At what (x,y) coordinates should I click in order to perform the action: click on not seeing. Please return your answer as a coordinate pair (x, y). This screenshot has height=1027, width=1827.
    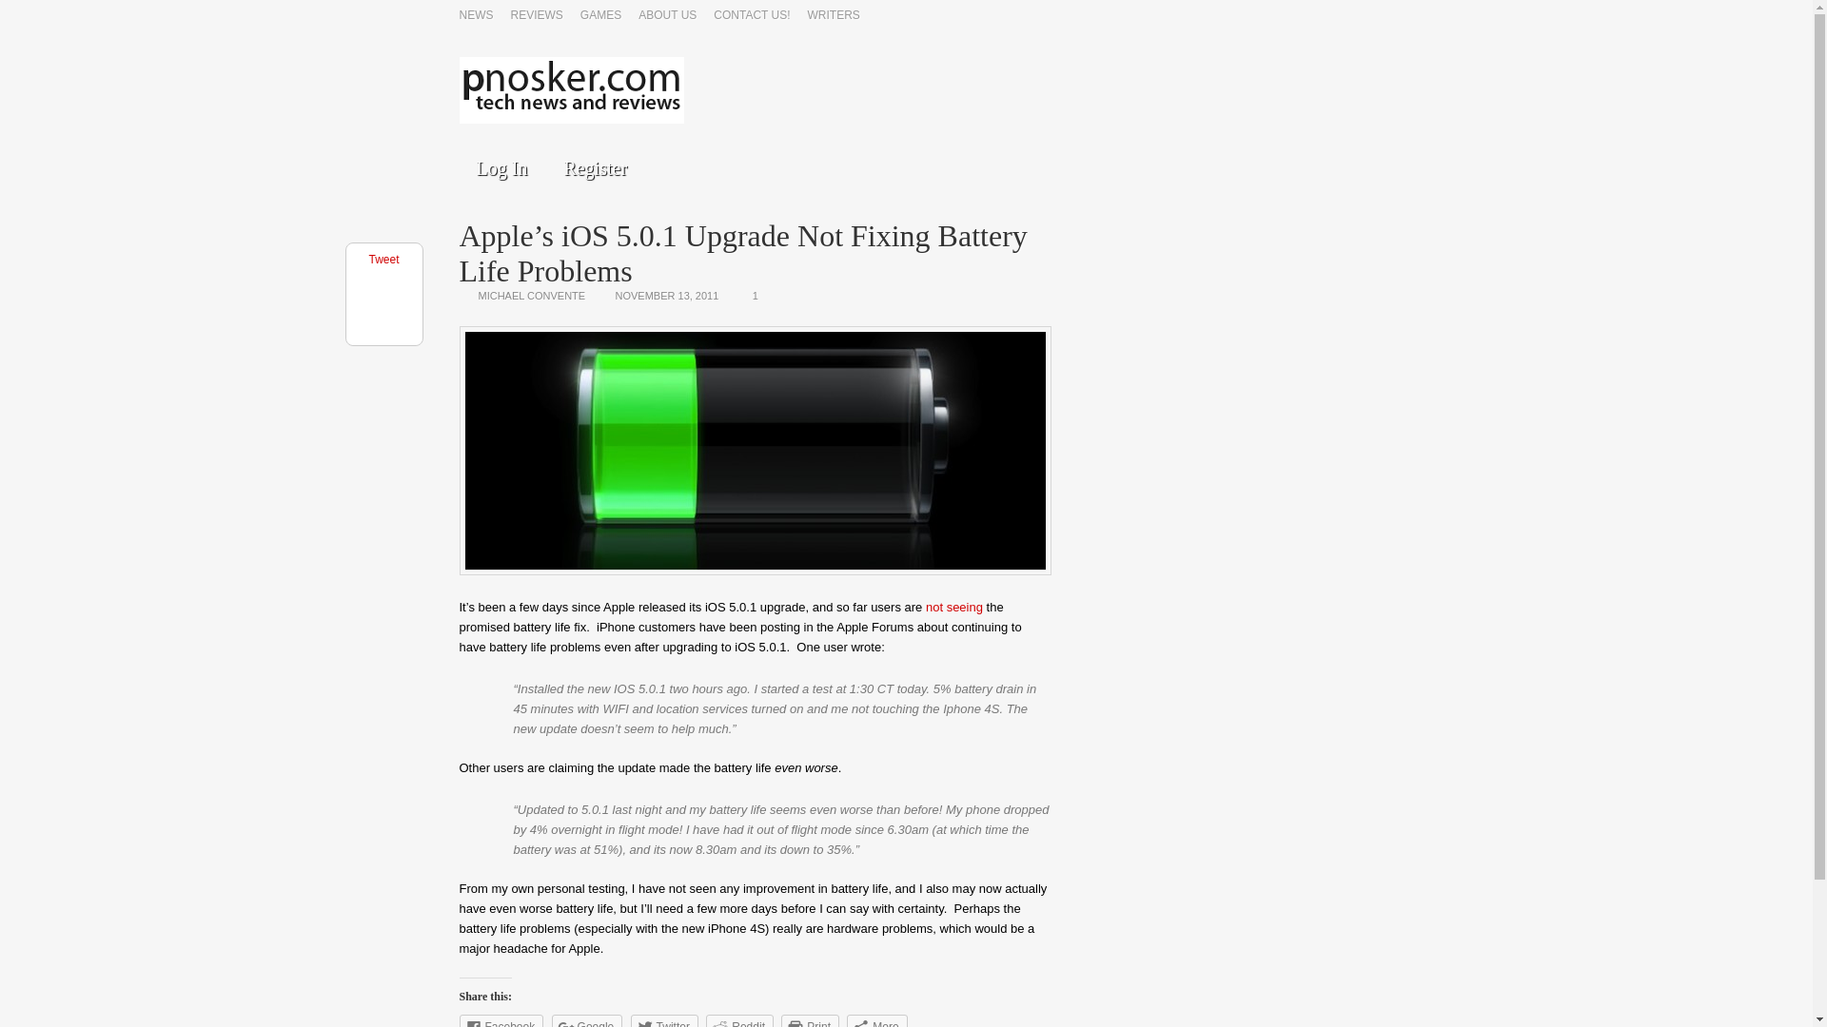
    Looking at the image, I should click on (953, 607).